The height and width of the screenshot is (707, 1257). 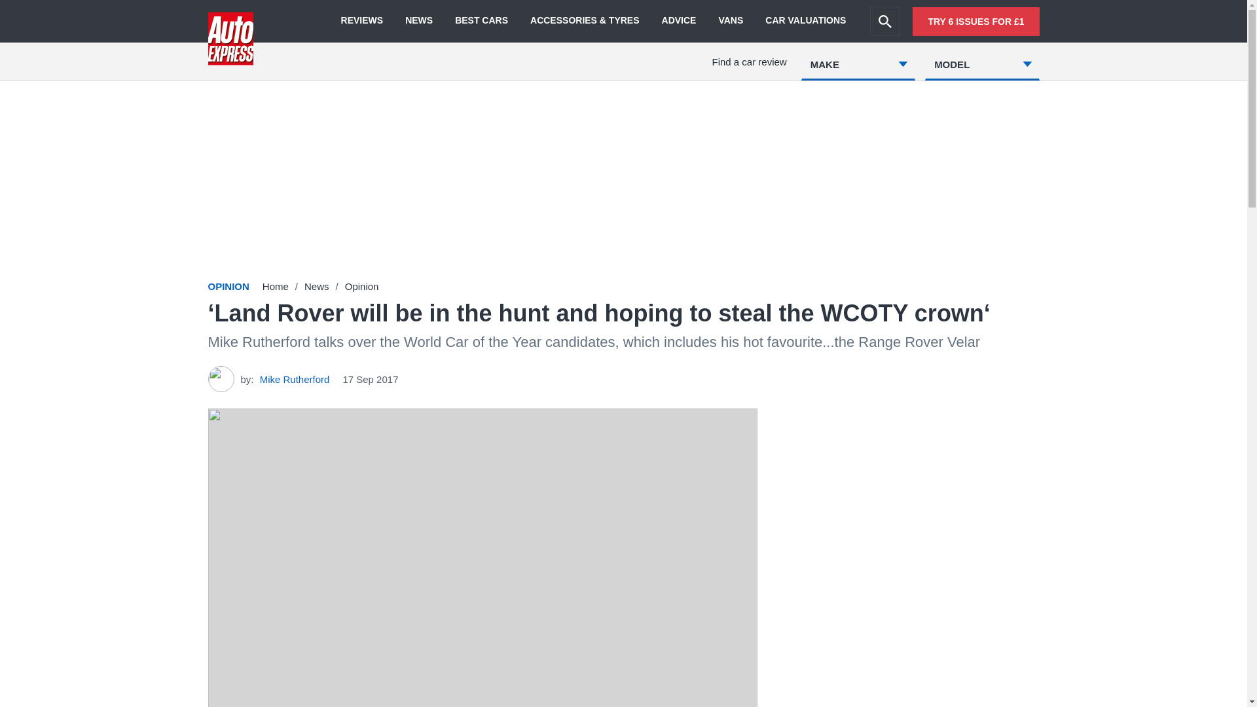 I want to click on VANS, so click(x=731, y=21).